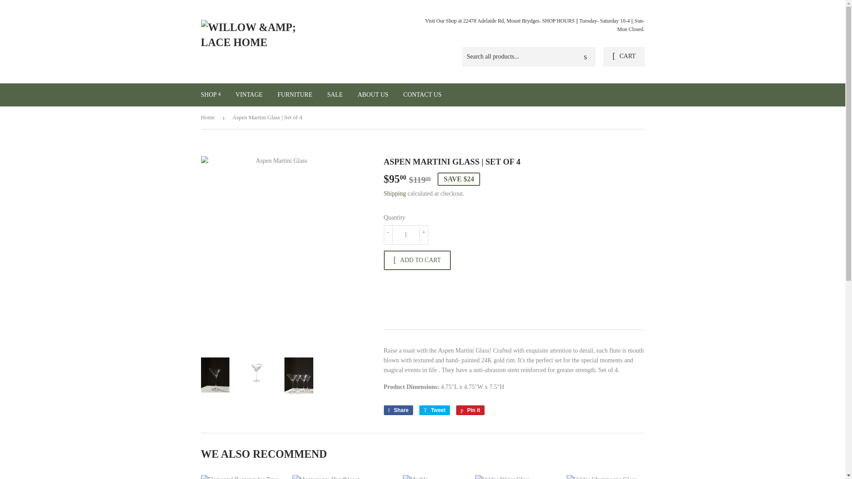 The width and height of the screenshot is (852, 479). I want to click on Search, so click(586, 57).